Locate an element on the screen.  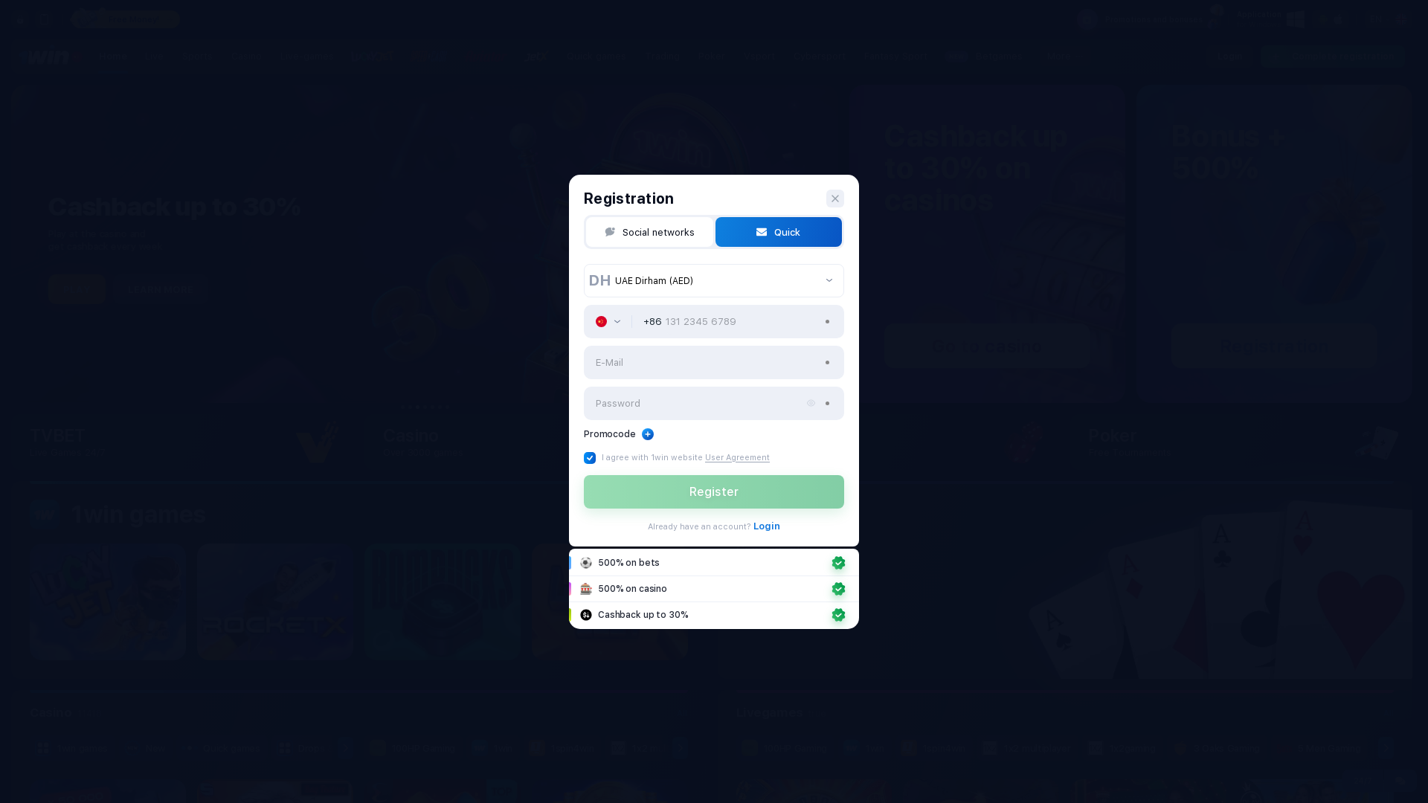
Register is located at coordinates (714, 491).